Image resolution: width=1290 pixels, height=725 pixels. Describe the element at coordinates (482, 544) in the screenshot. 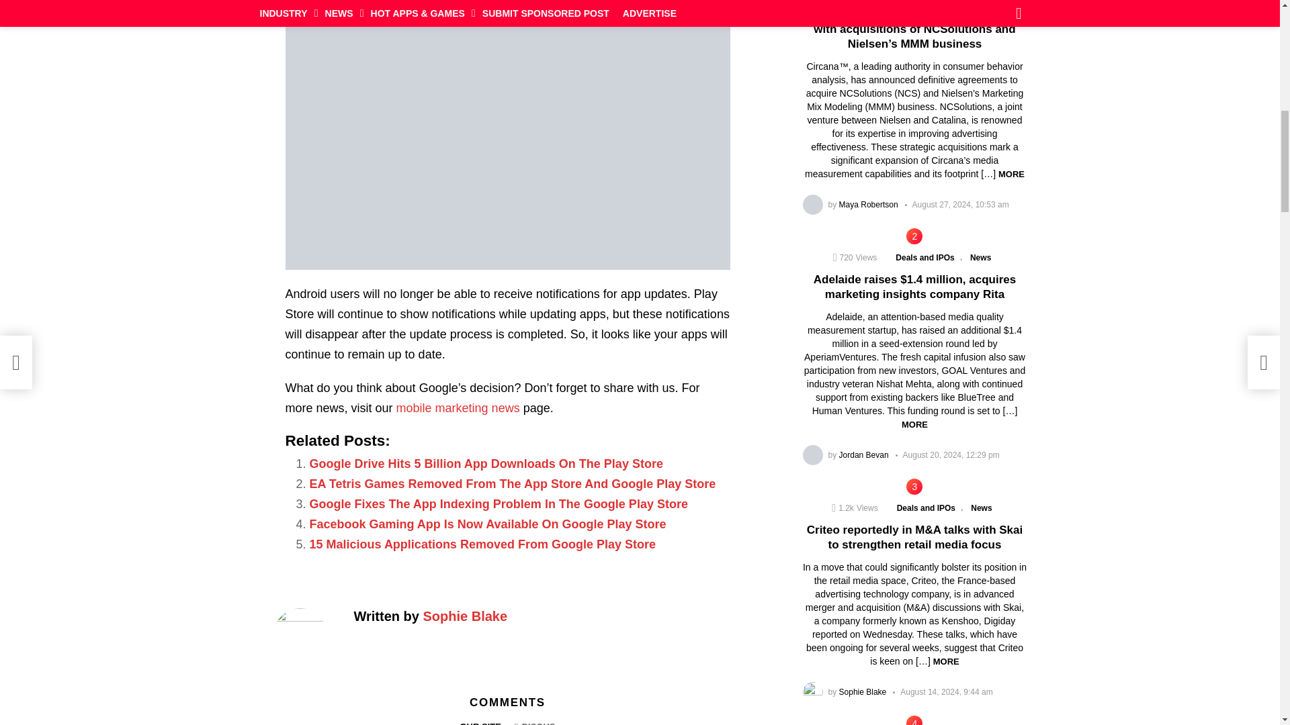

I see `15 Malicious Applications Removed From Google Play Store` at that location.